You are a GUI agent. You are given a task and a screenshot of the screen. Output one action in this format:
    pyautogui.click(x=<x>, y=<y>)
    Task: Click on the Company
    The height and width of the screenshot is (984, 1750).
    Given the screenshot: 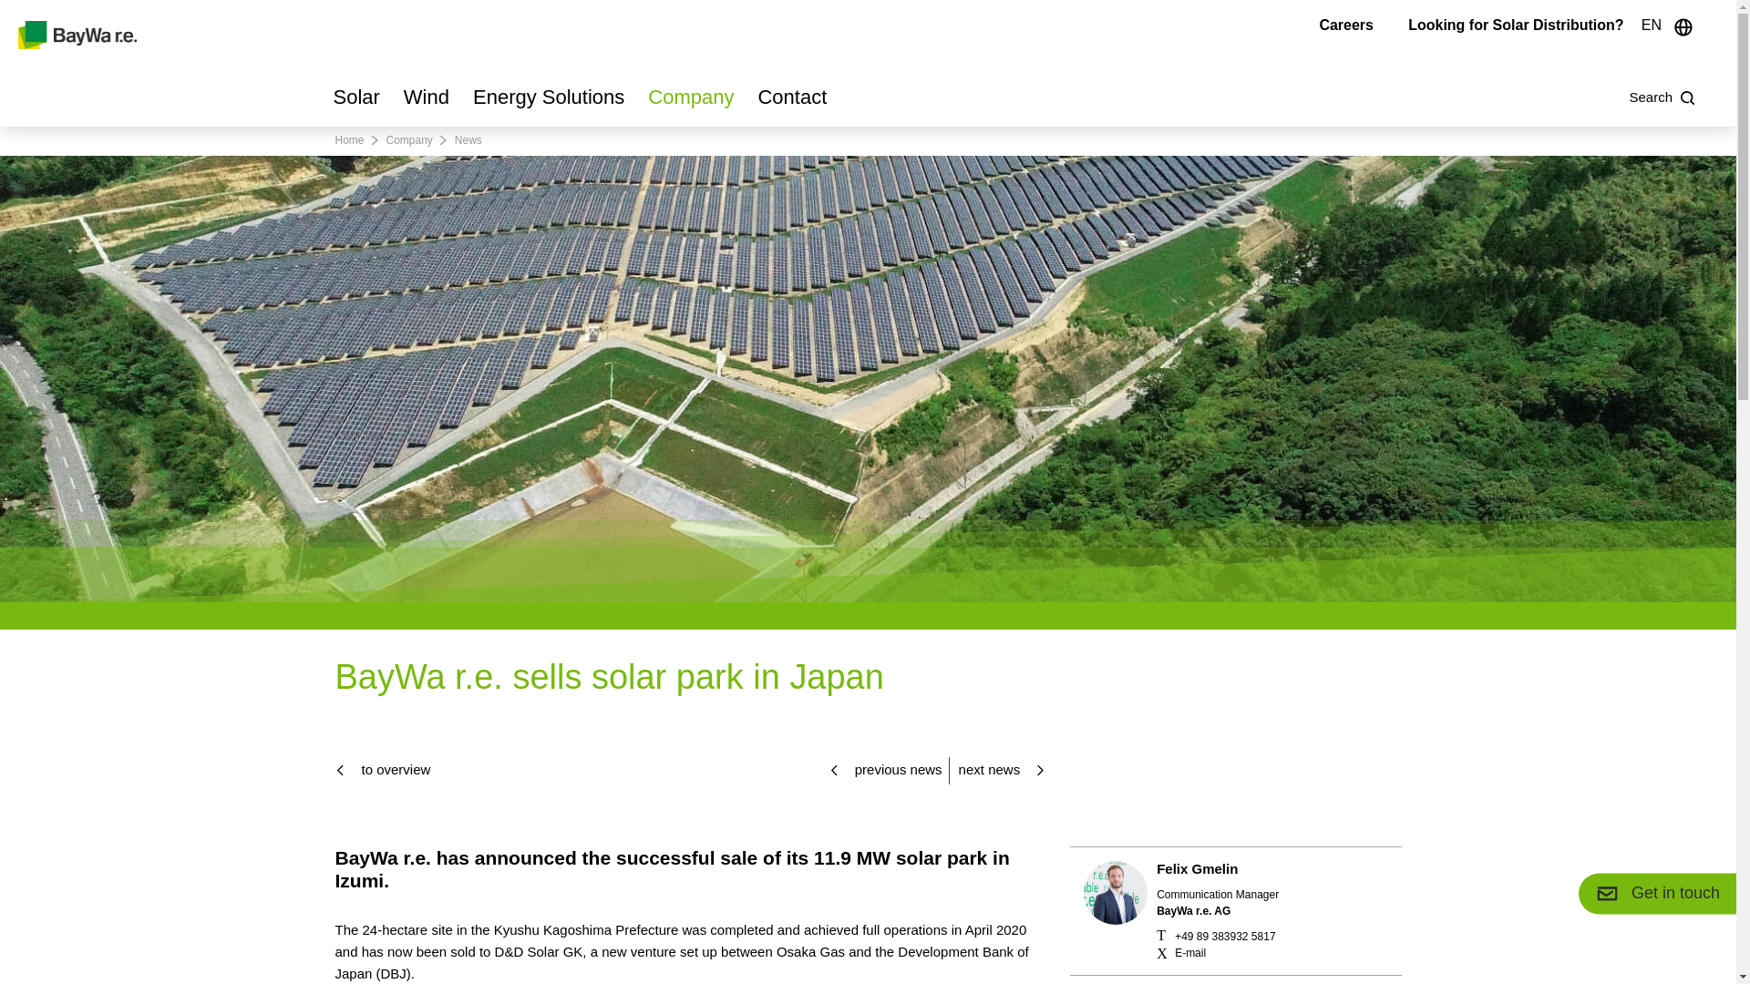 What is the action you would take?
    pyautogui.click(x=690, y=104)
    